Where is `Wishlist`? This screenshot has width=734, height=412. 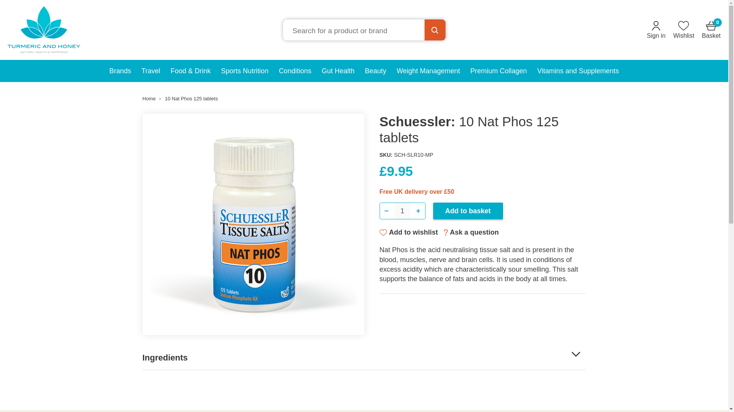 Wishlist is located at coordinates (684, 30).